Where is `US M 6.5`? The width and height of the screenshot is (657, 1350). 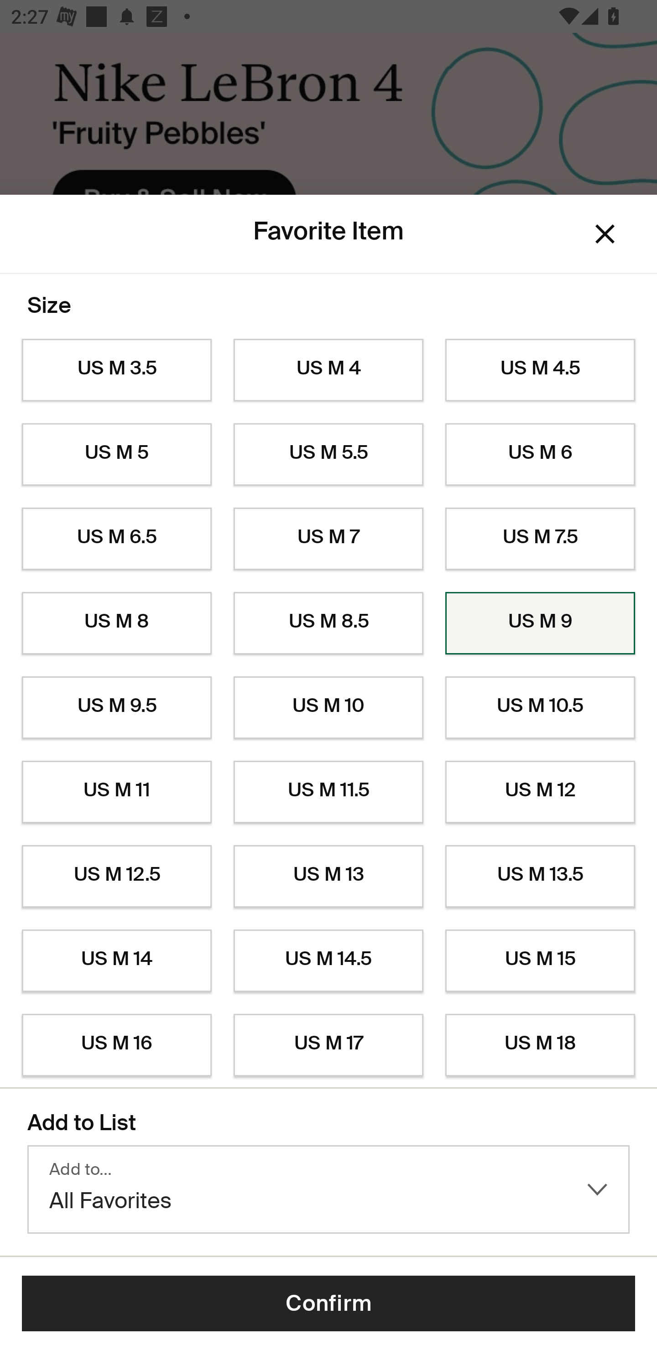
US M 6.5 is located at coordinates (116, 539).